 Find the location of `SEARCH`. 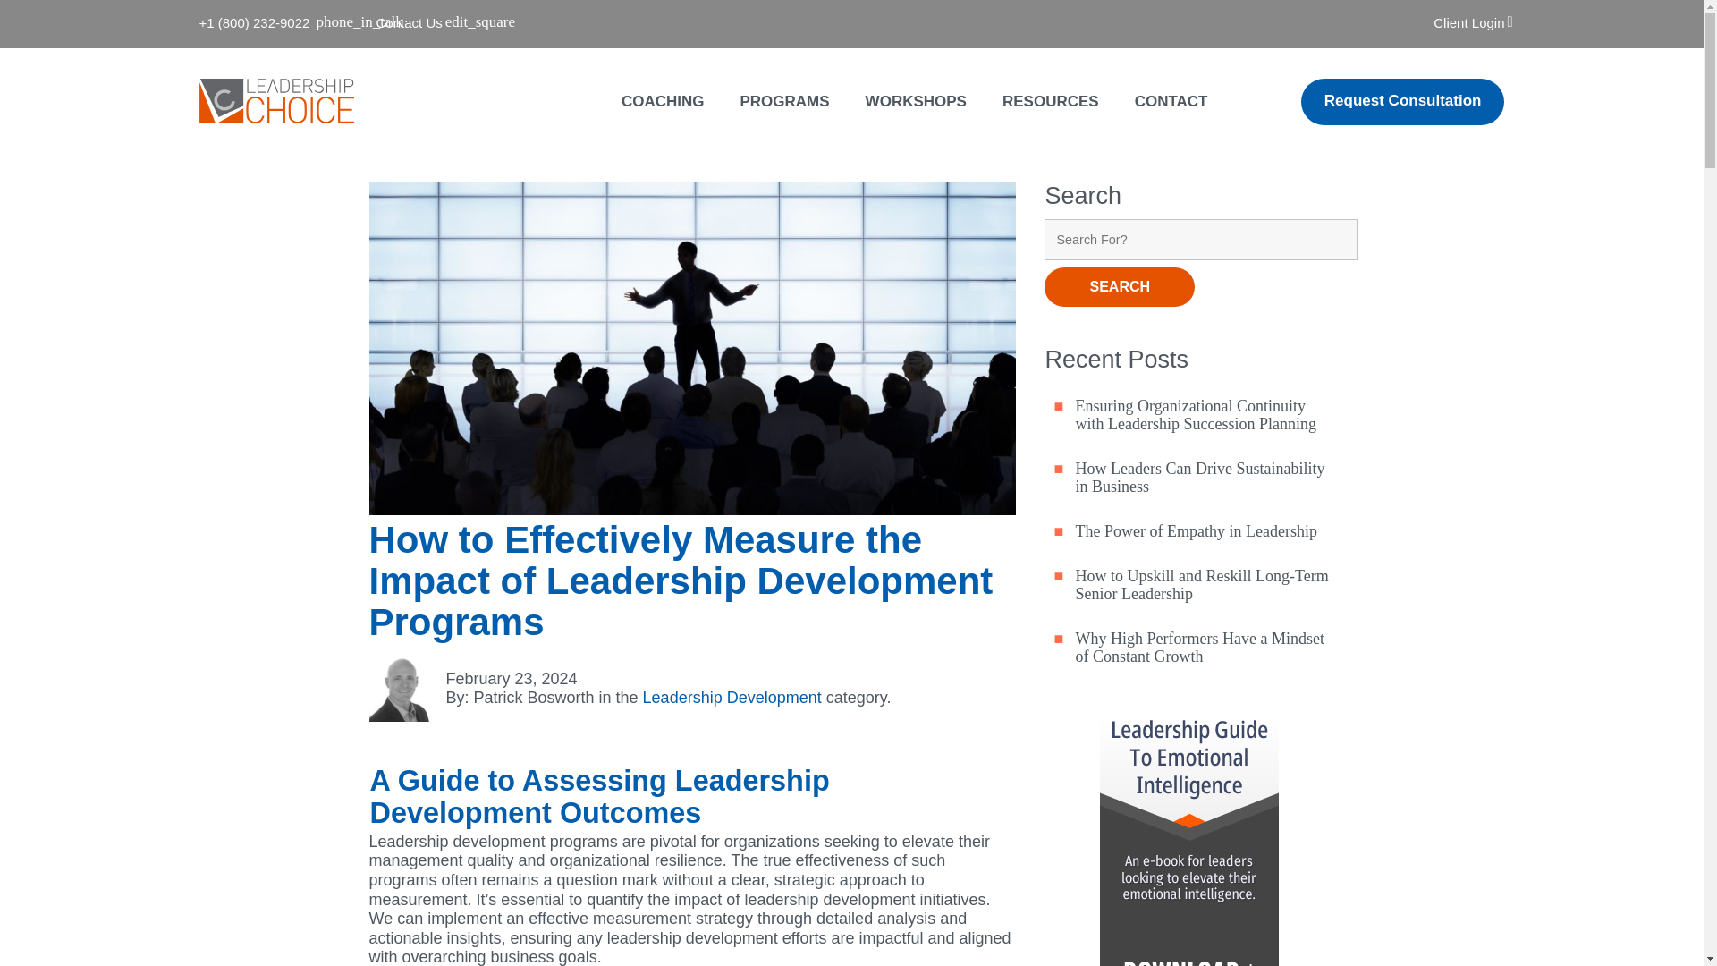

SEARCH is located at coordinates (1120, 287).